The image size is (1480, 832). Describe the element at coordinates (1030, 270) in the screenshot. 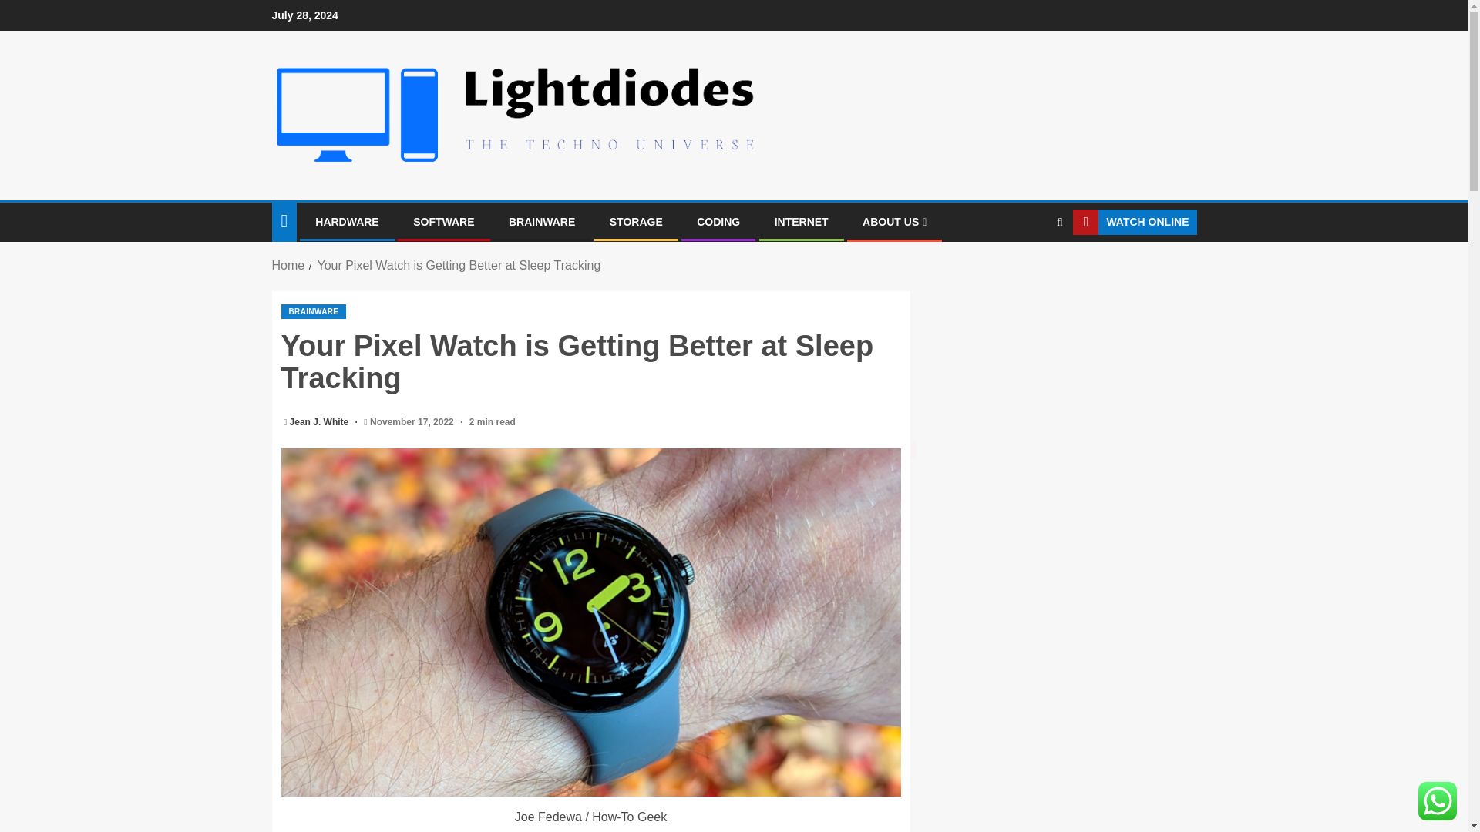

I see `Search` at that location.